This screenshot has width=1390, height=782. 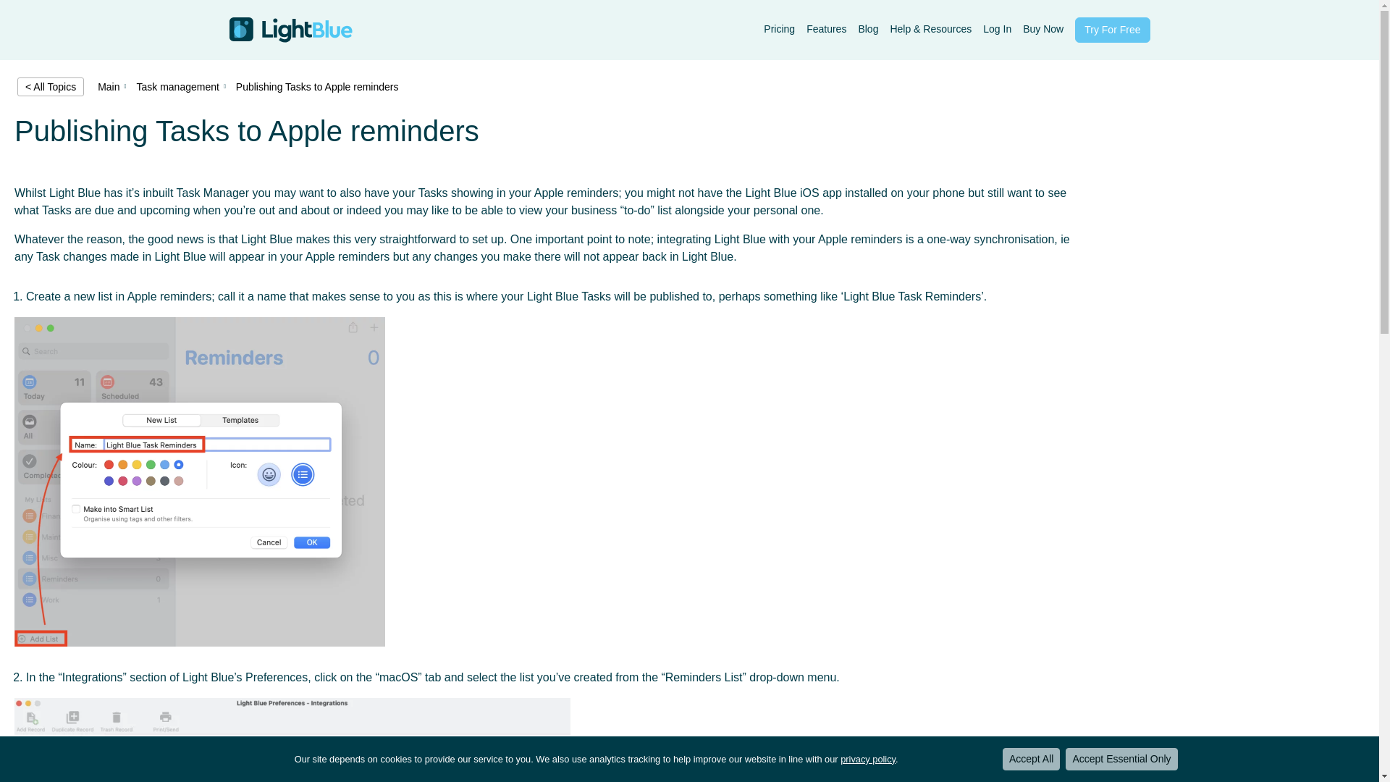 I want to click on Task management, so click(x=177, y=87).